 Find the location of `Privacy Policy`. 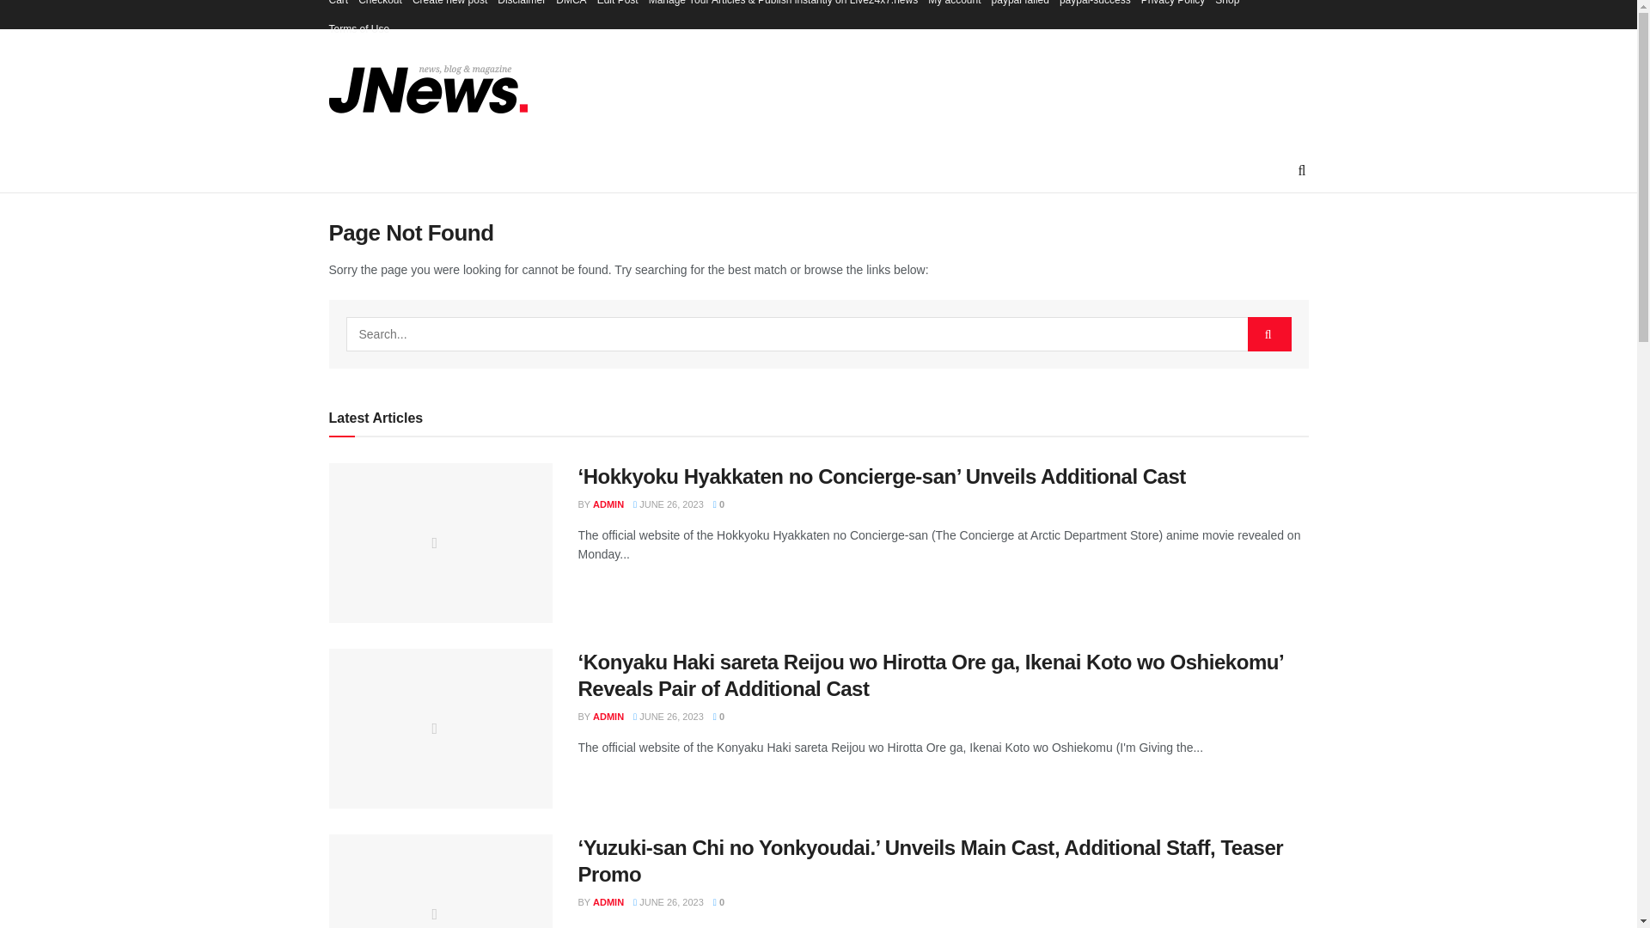

Privacy Policy is located at coordinates (1174, 7).